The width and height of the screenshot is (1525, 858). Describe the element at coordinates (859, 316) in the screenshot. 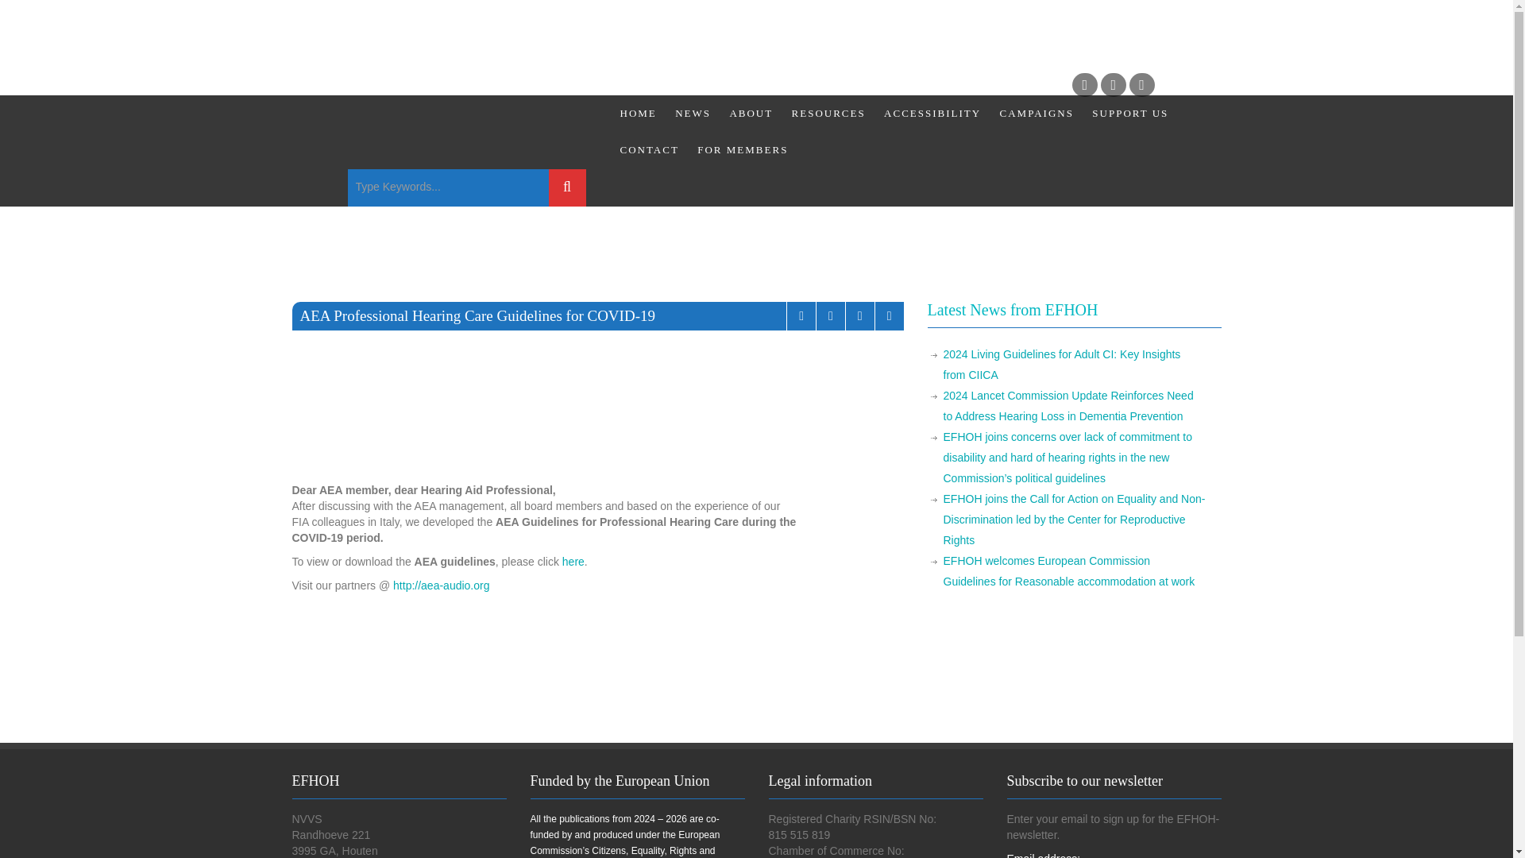

I see `Share on Facebook` at that location.